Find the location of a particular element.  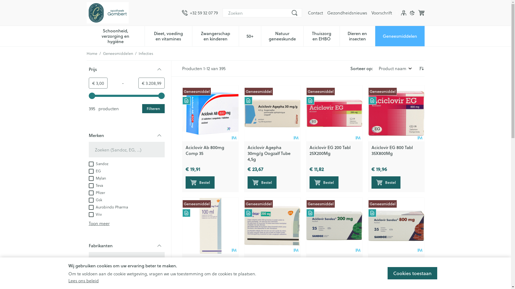

Apotheek Gombert is located at coordinates (132, 13).